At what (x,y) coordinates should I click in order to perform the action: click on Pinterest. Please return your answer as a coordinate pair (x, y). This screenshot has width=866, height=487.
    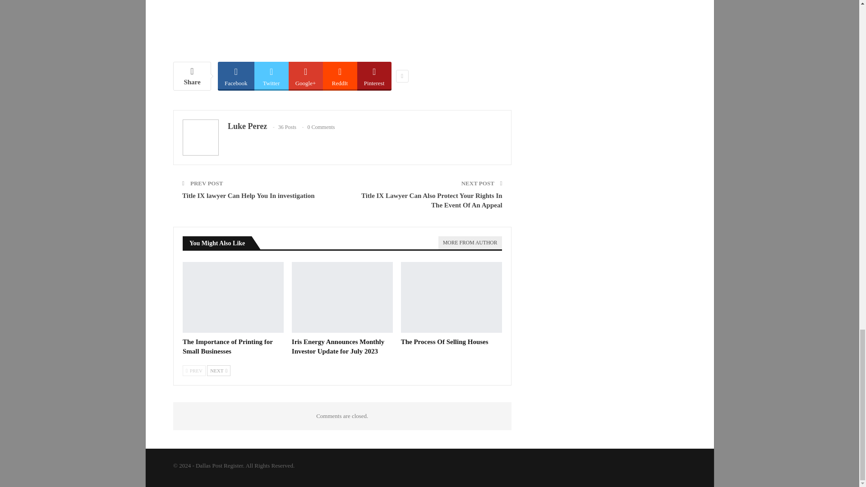
    Looking at the image, I should click on (374, 75).